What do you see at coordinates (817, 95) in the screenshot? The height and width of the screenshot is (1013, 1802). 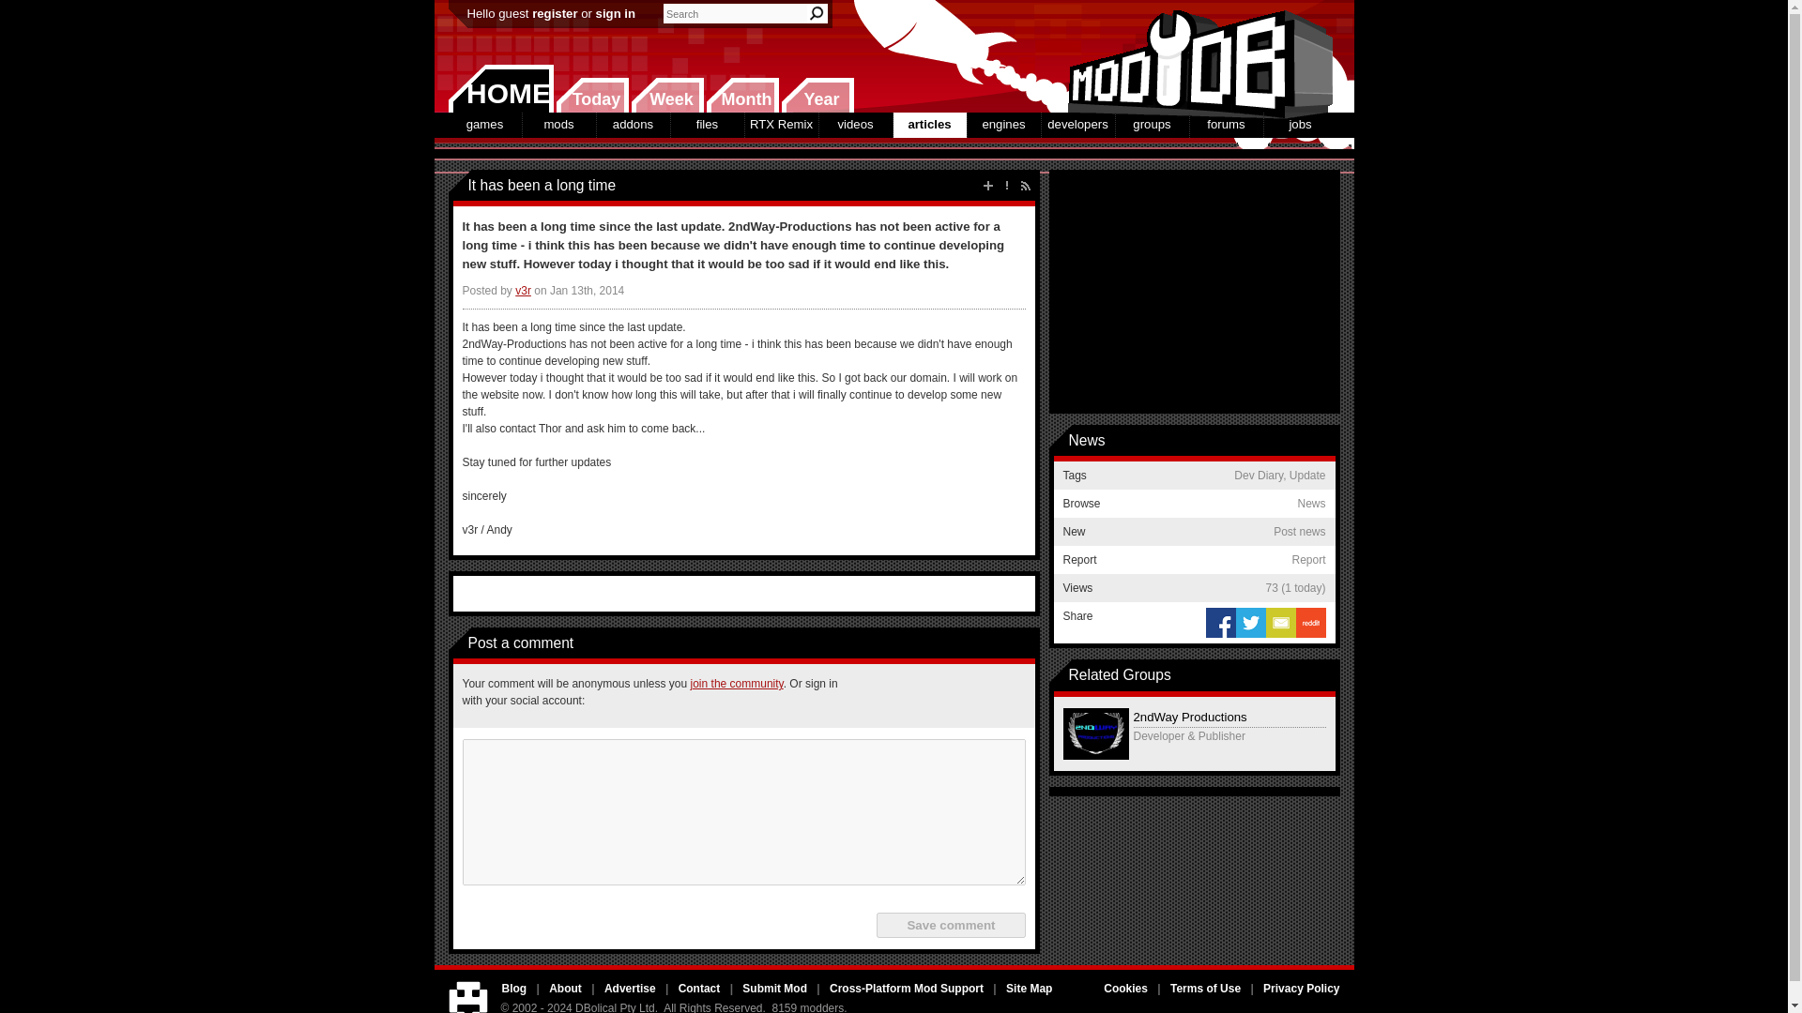 I see `New this year` at bounding box center [817, 95].